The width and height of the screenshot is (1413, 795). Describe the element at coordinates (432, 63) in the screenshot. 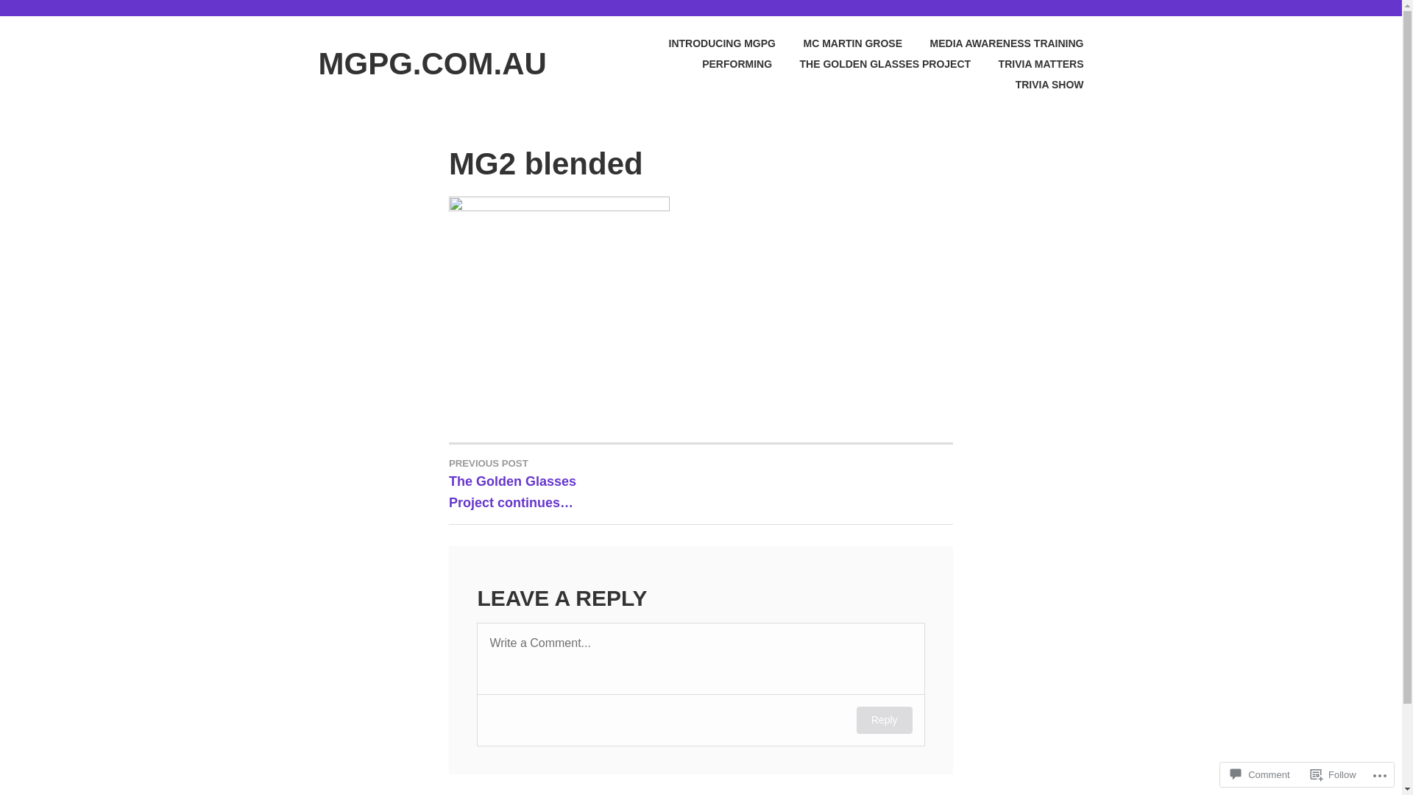

I see `MGPG.COM.AU` at that location.